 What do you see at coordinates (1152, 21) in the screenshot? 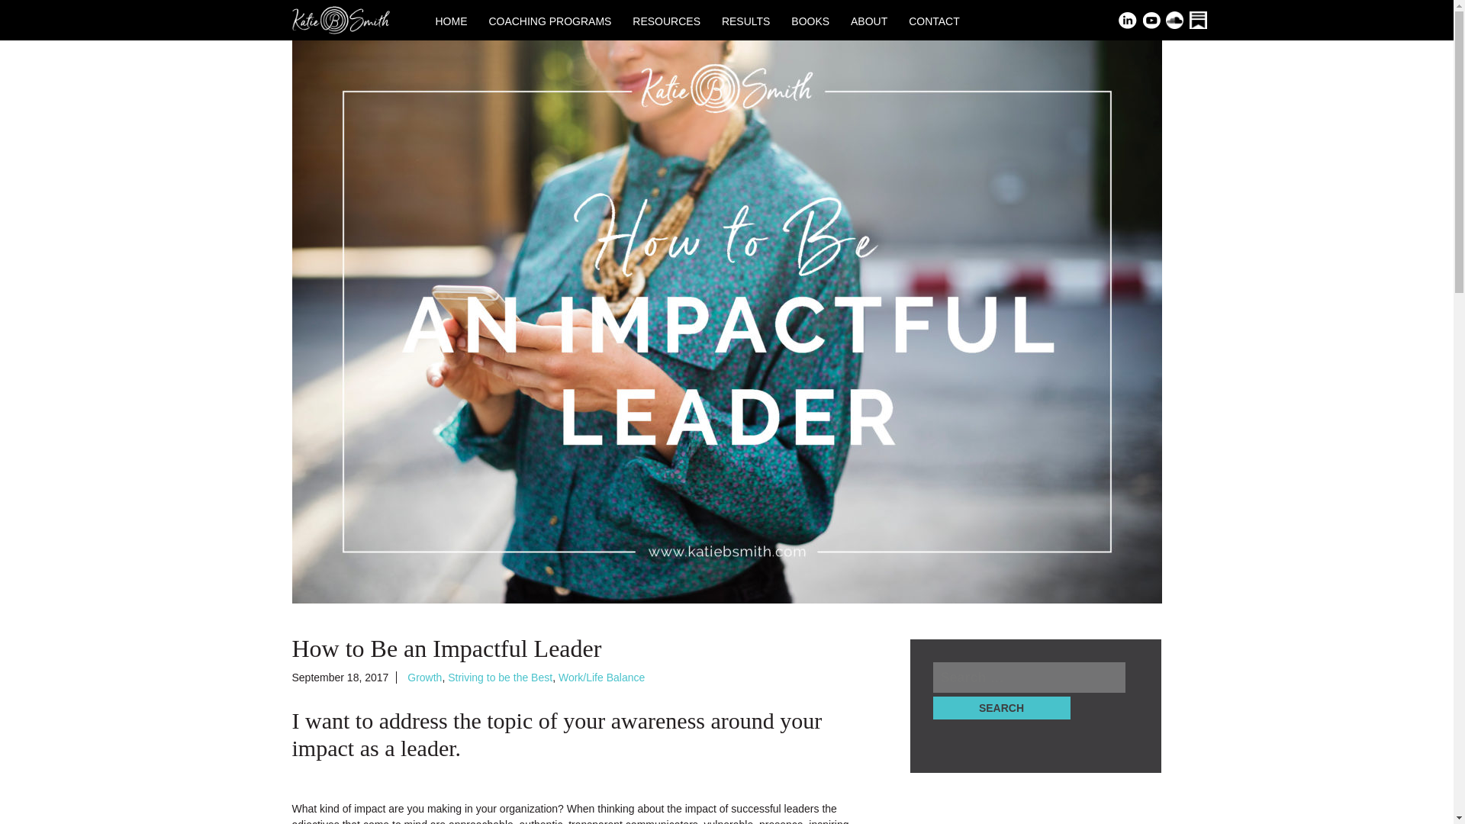
I see `YouTube` at bounding box center [1152, 21].